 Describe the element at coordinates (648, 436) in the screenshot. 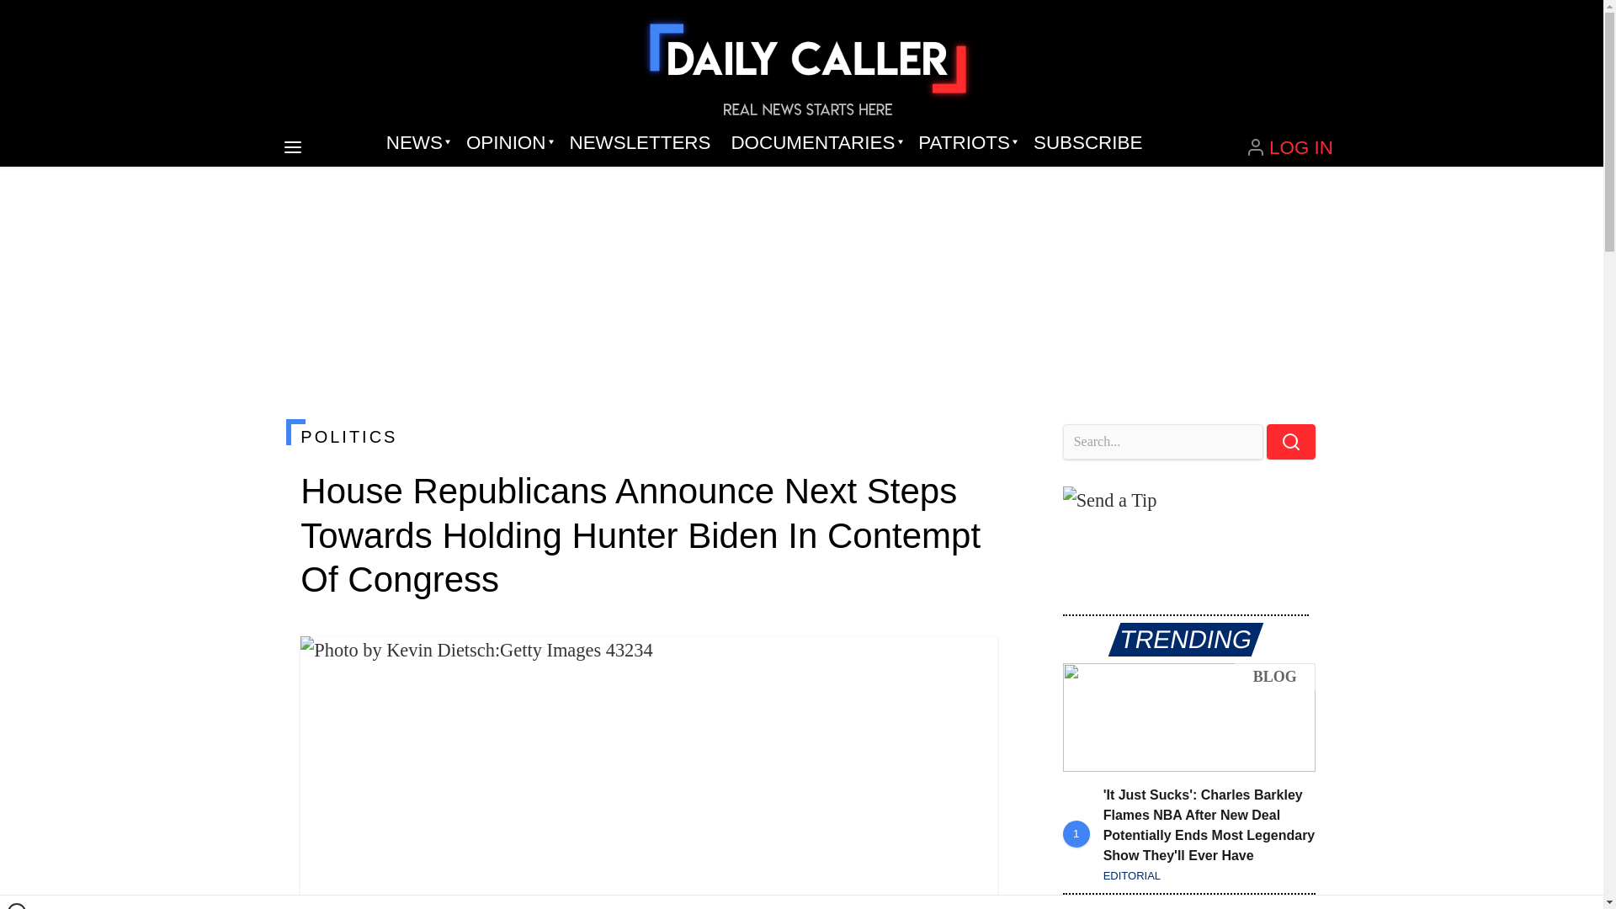

I see `POLITICS` at that location.